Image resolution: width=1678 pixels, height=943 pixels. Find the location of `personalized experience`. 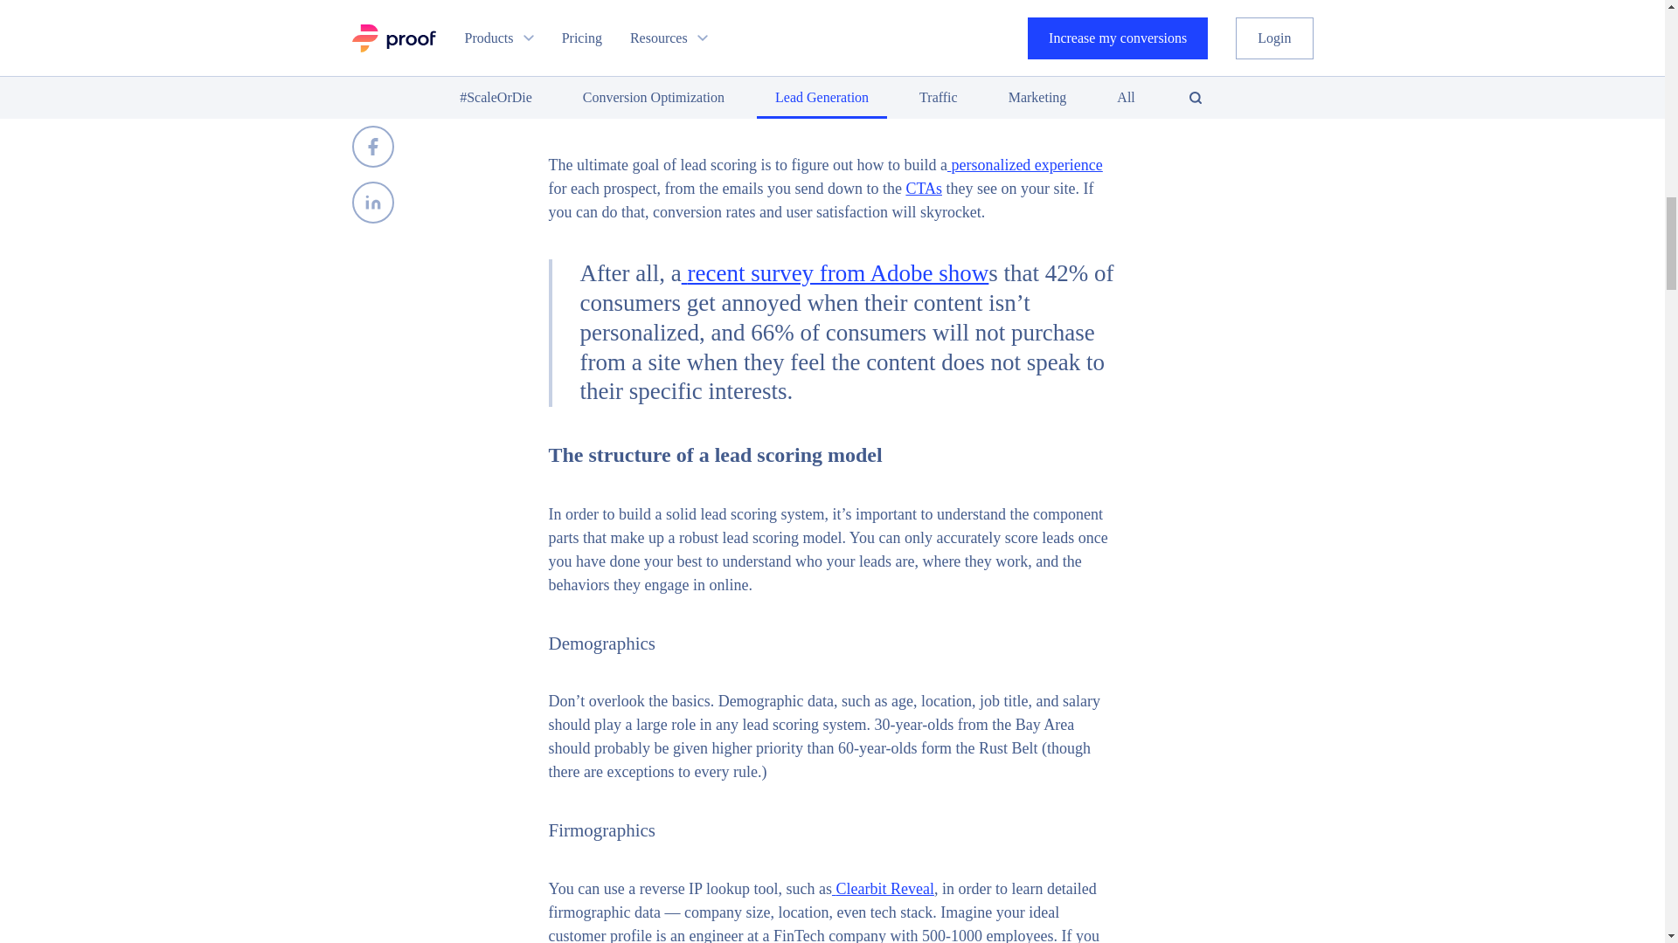

personalized experience is located at coordinates (1026, 164).